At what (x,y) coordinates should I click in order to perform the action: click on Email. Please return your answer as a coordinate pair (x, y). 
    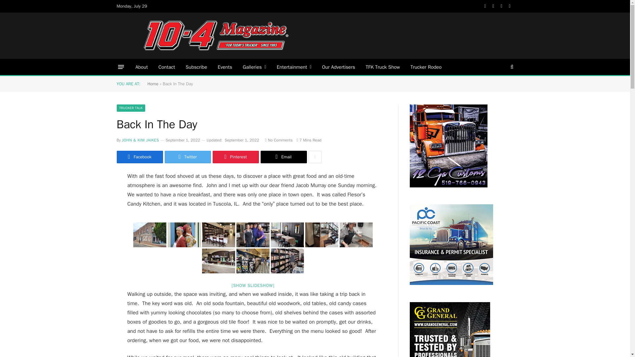
    Looking at the image, I should click on (283, 157).